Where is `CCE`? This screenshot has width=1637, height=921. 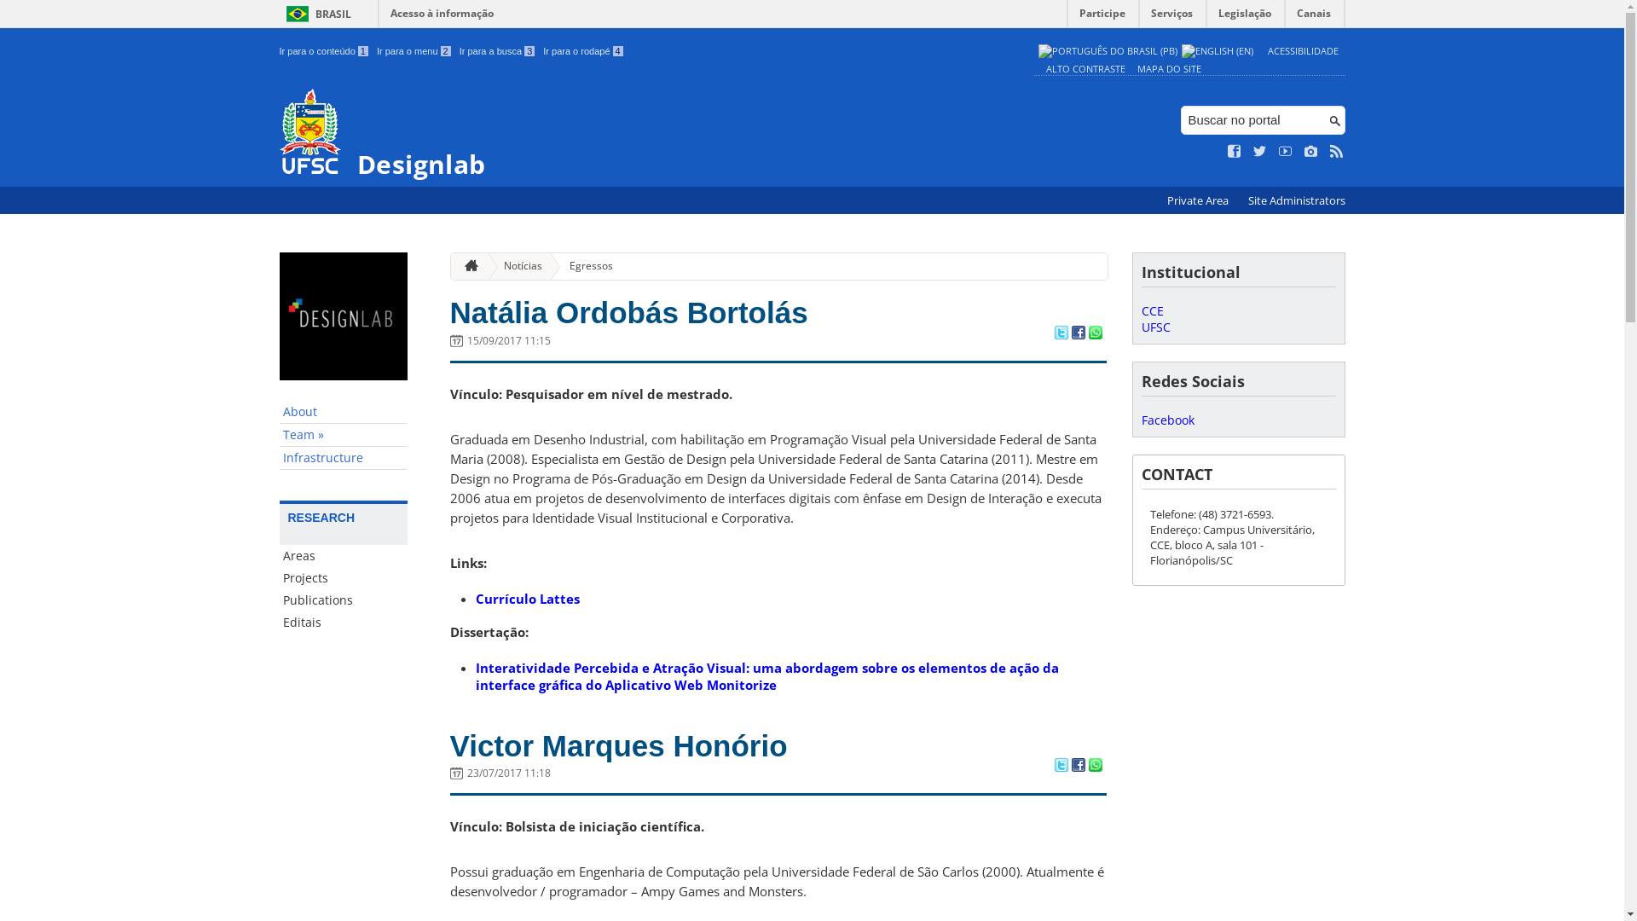
CCE is located at coordinates (1152, 310).